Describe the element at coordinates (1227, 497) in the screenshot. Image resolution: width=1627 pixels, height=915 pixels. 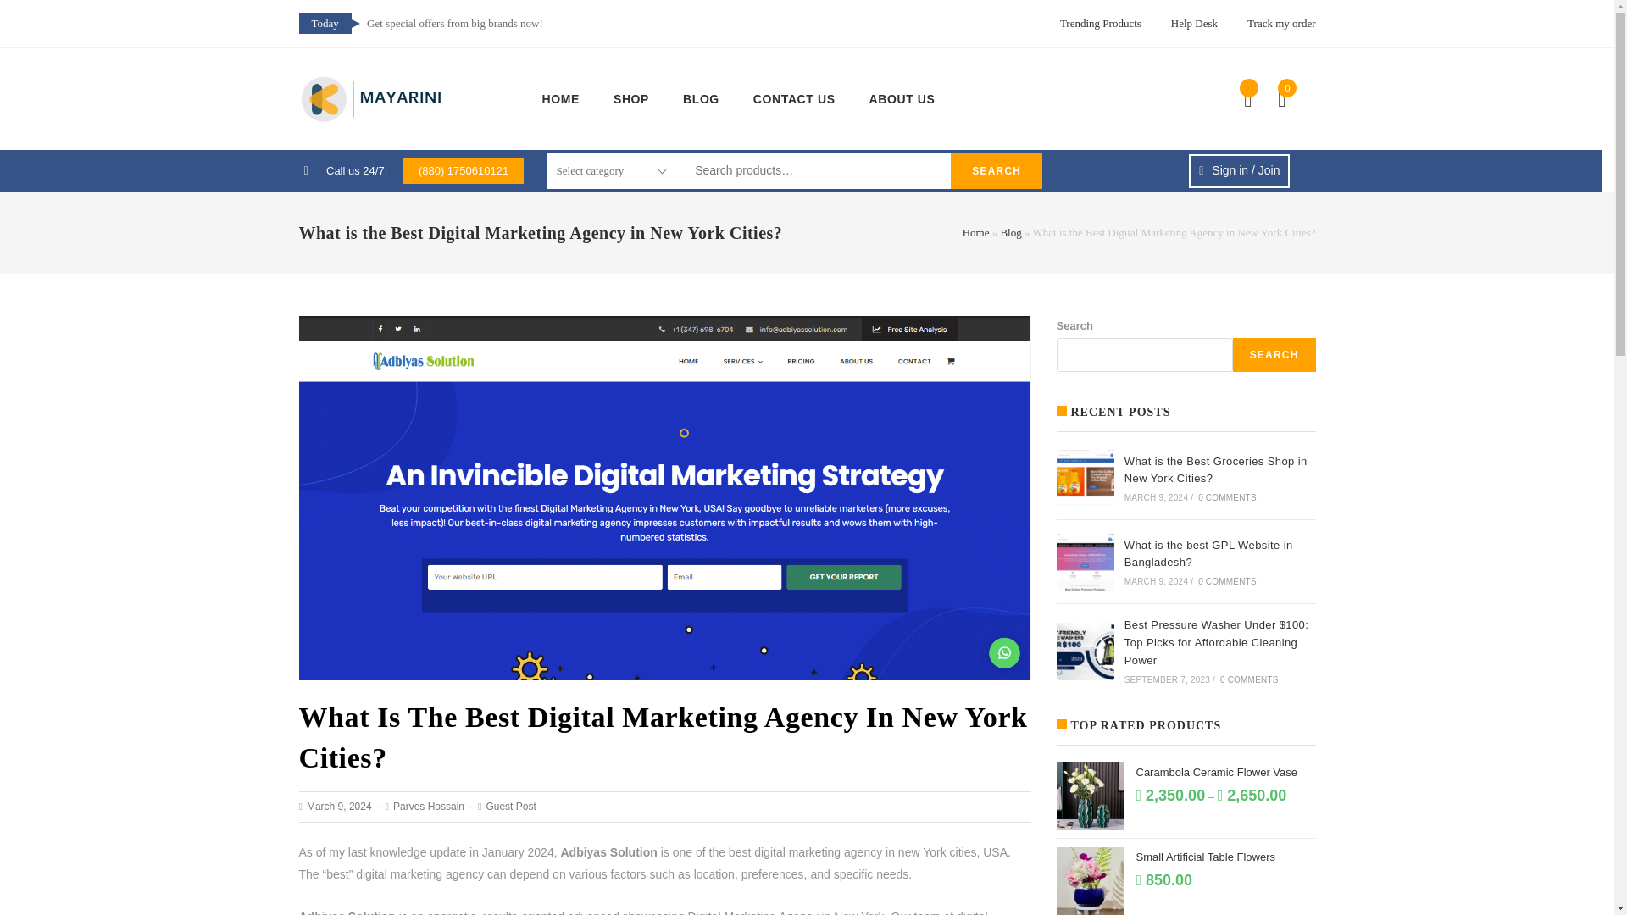
I see `0 COMMENTS` at that location.